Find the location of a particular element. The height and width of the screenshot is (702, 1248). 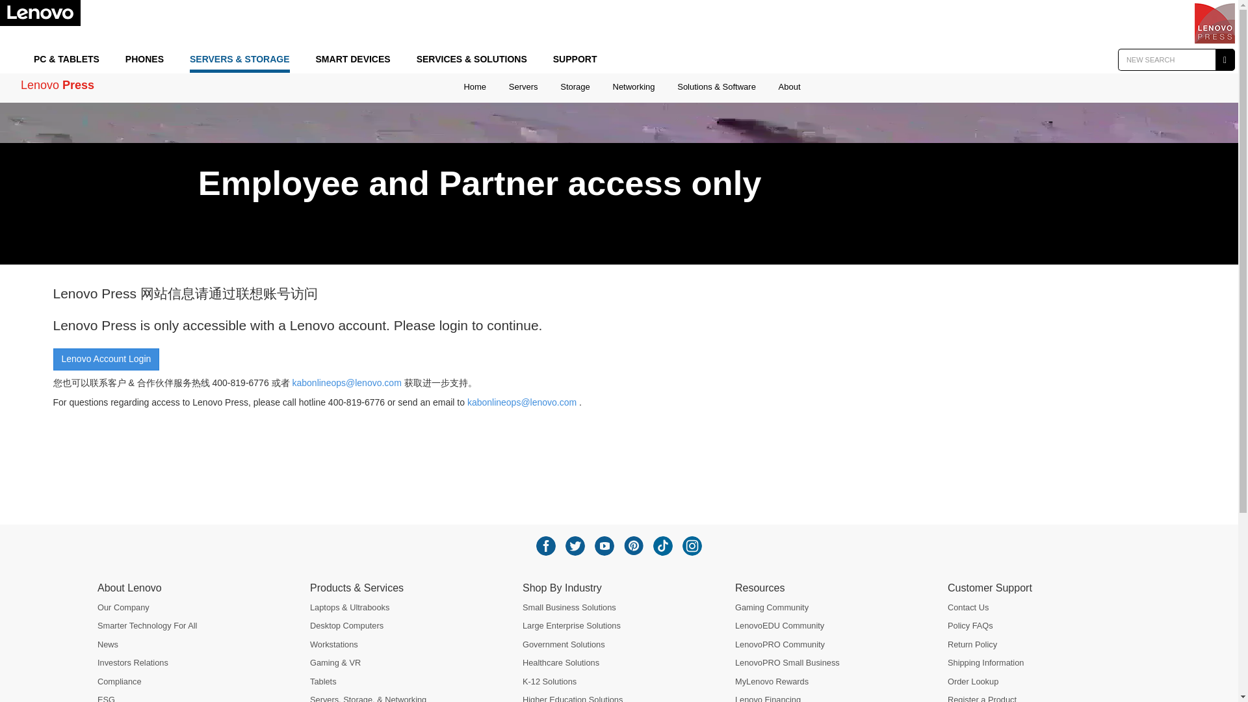

SUPPORT is located at coordinates (575, 60).